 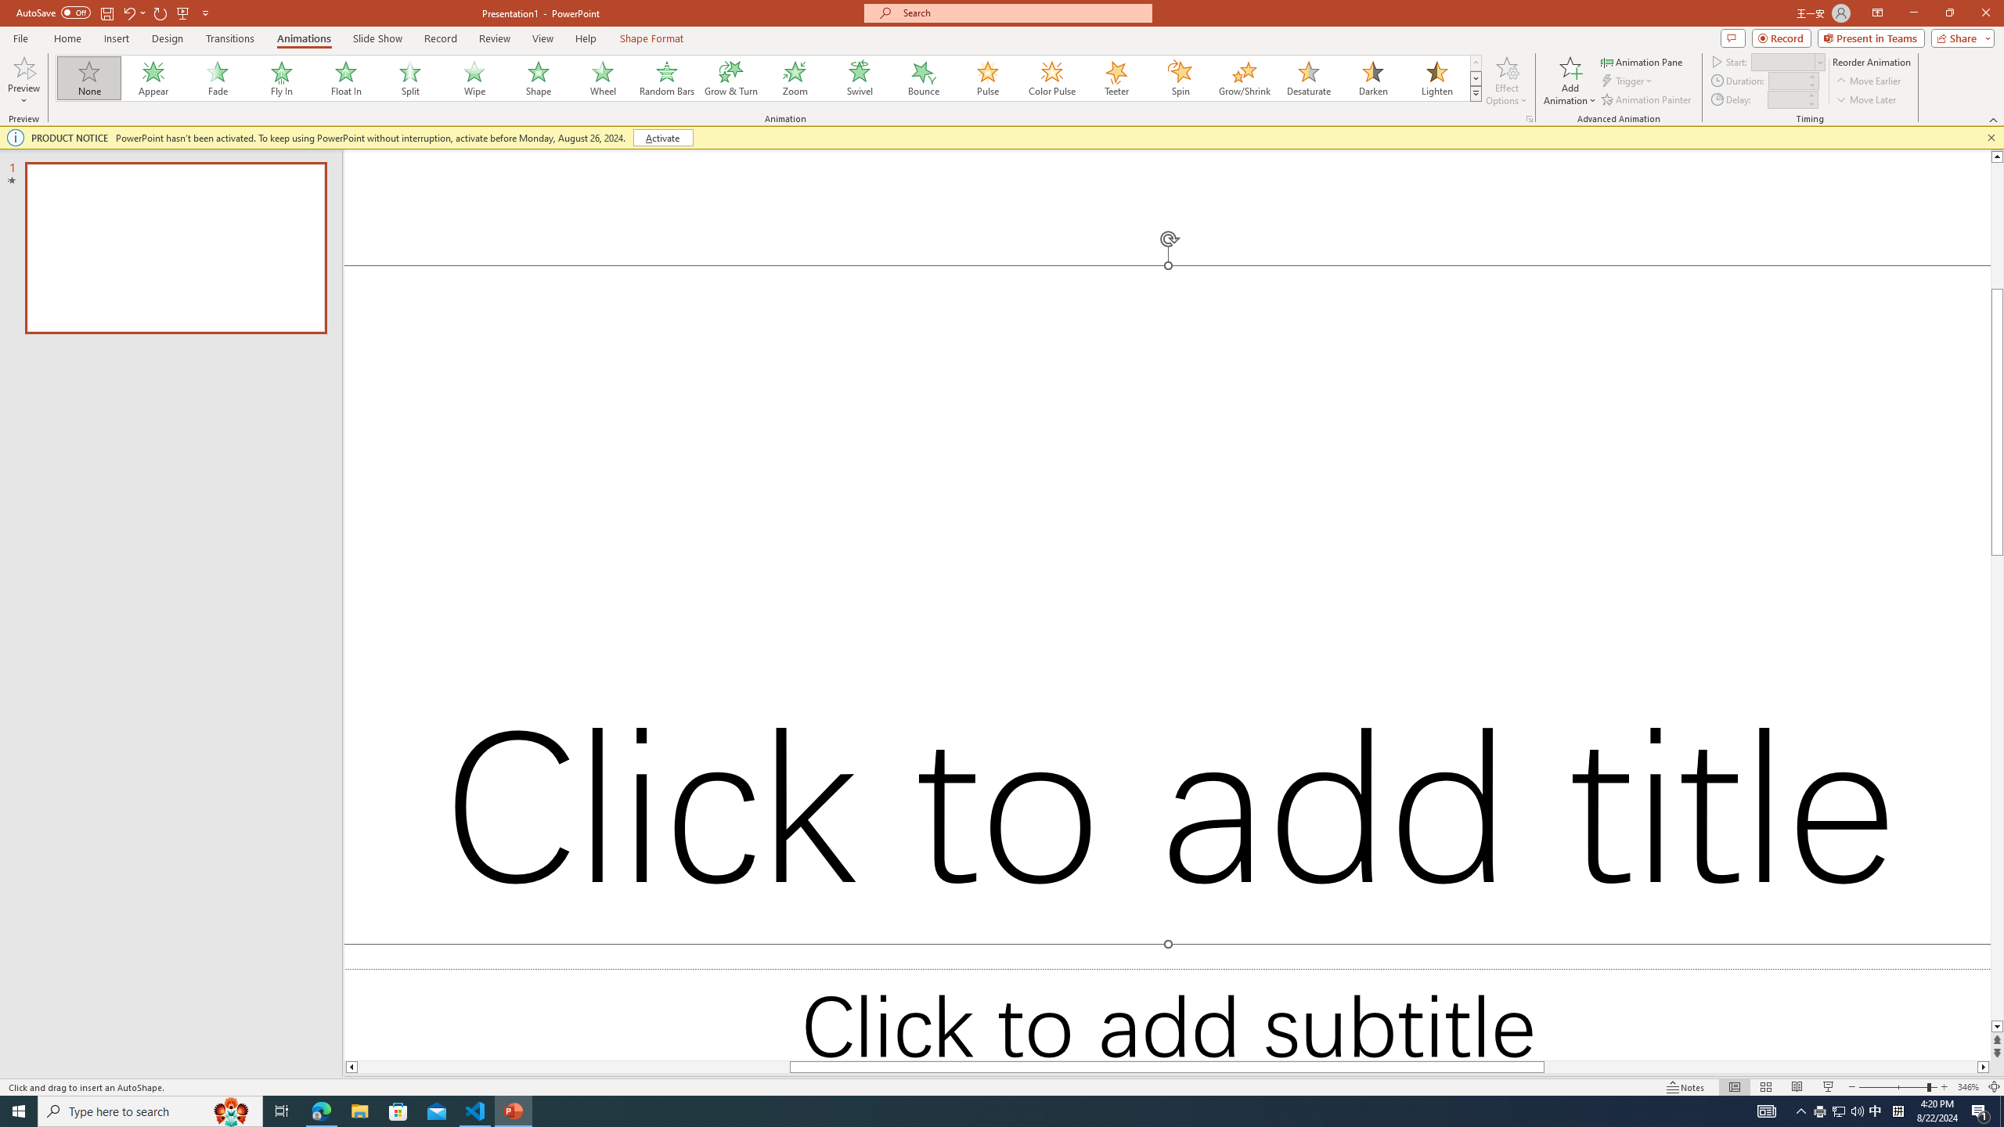 What do you see at coordinates (1787, 80) in the screenshot?
I see `Animation Duration` at bounding box center [1787, 80].